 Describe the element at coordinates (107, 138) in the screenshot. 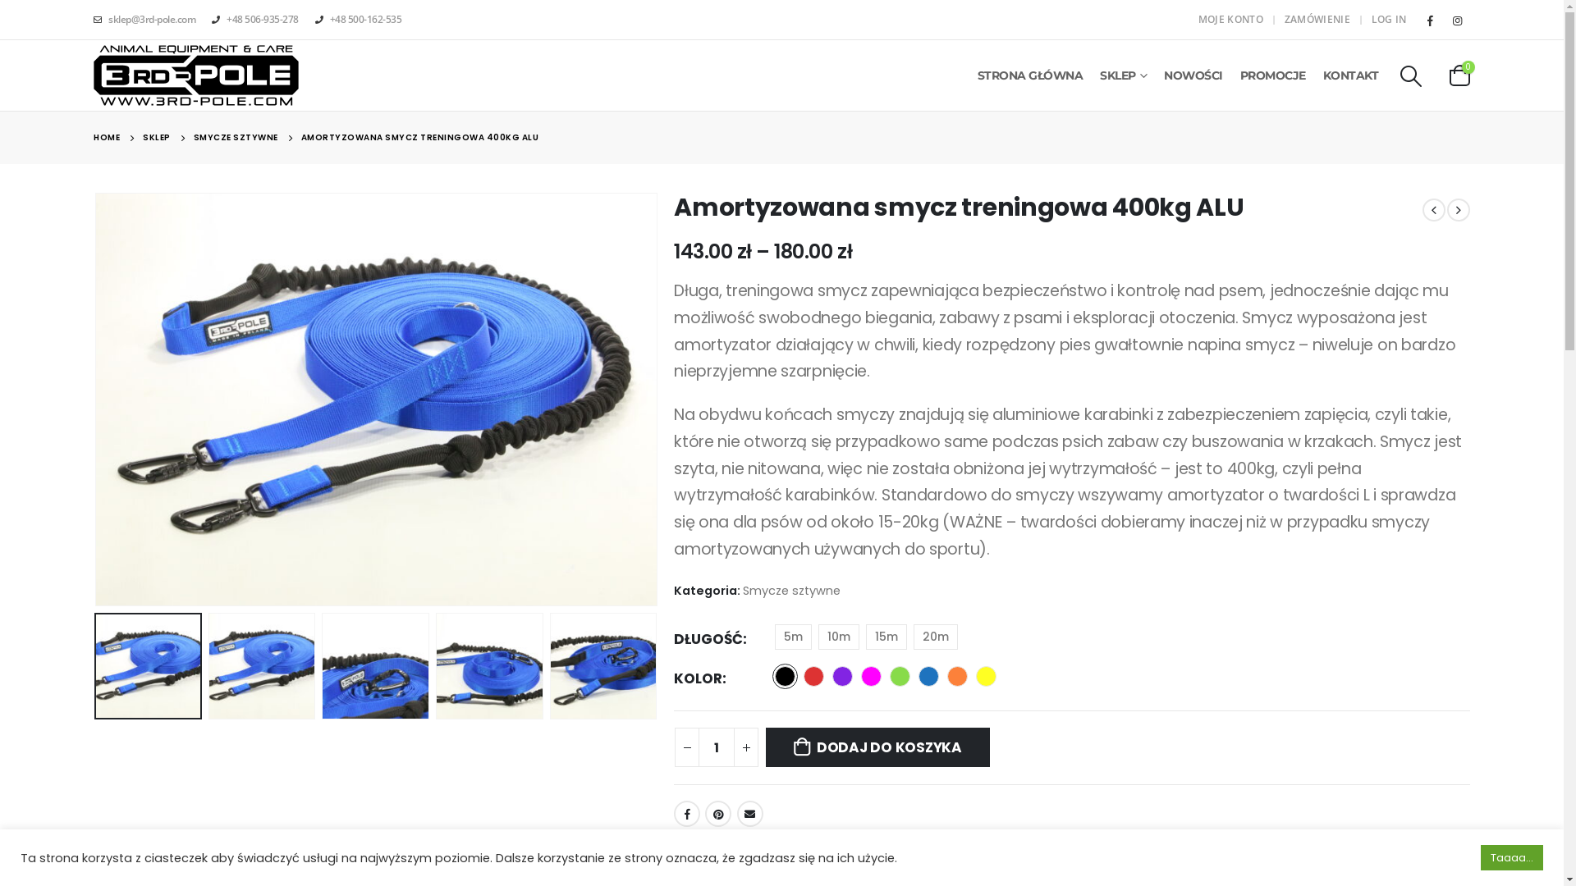

I see `HOME` at that location.